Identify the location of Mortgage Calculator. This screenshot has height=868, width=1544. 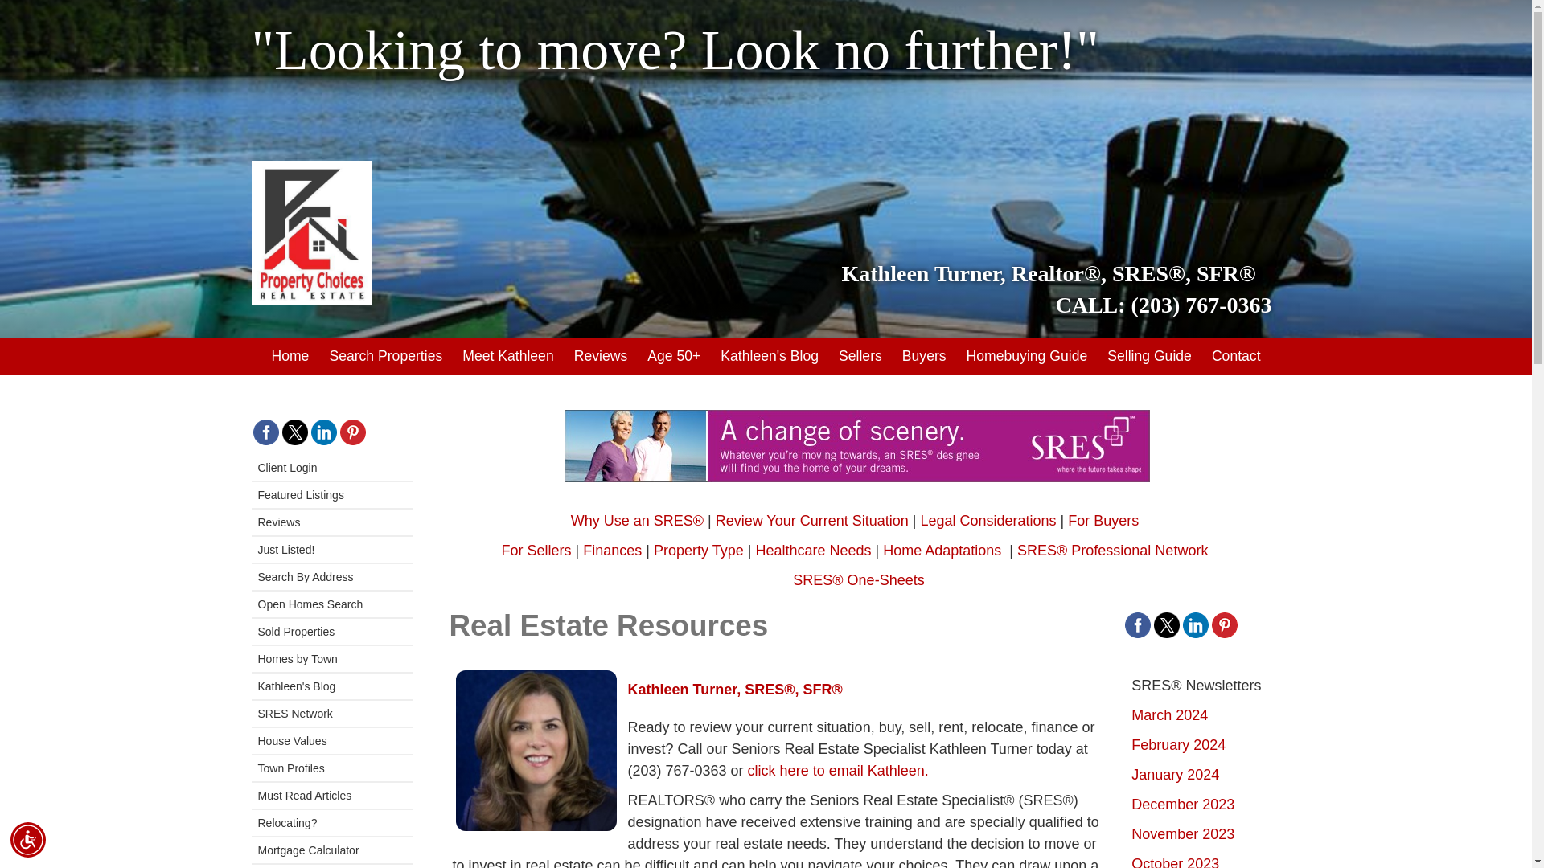
(331, 850).